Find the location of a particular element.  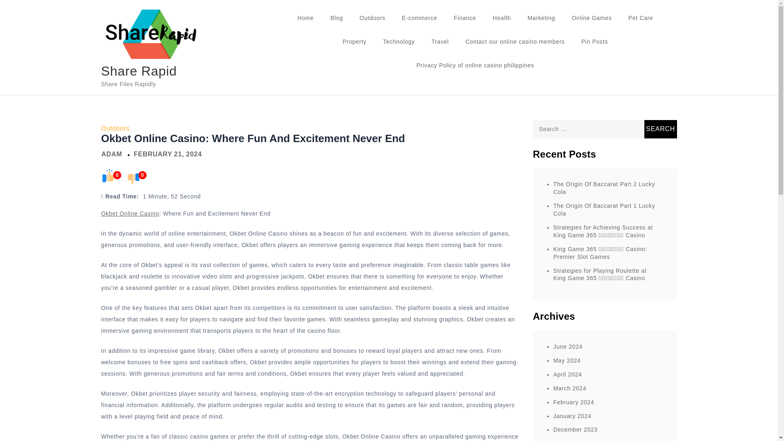

Outdoors is located at coordinates (115, 128).